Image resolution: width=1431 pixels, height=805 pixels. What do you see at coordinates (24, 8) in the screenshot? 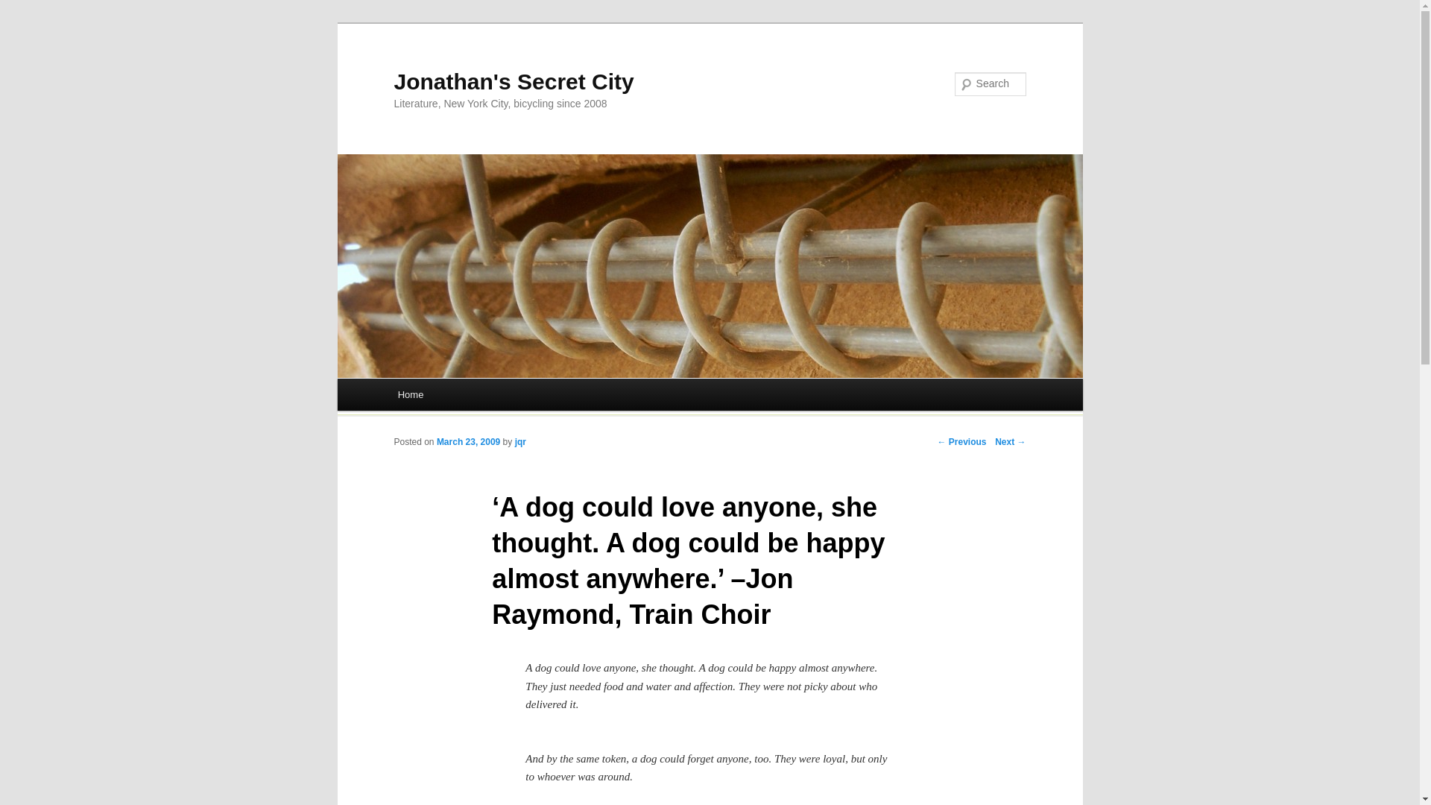
I see `Search` at bounding box center [24, 8].